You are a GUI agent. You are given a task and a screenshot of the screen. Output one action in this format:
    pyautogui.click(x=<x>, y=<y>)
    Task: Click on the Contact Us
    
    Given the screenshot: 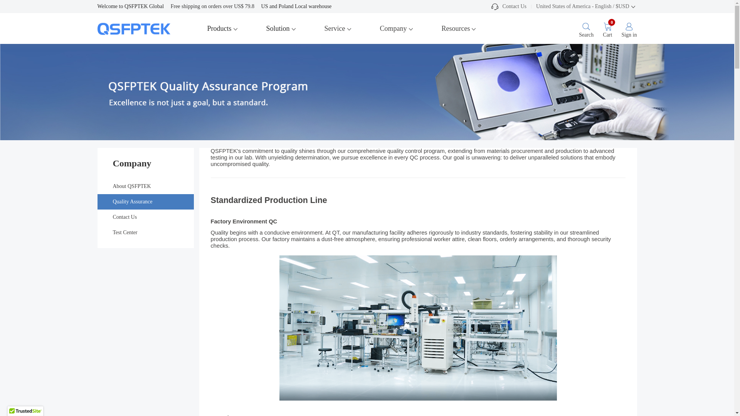 What is the action you would take?
    pyautogui.click(x=509, y=6)
    